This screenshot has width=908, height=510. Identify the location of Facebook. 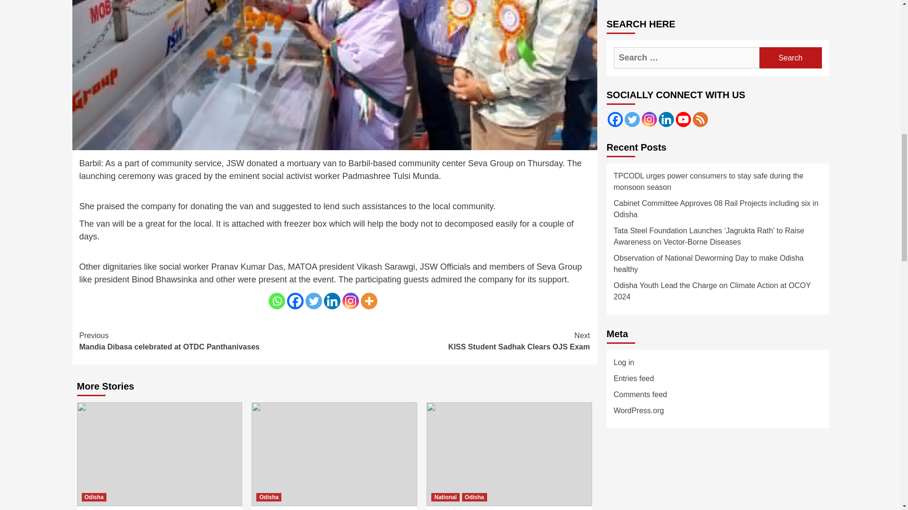
(295, 300).